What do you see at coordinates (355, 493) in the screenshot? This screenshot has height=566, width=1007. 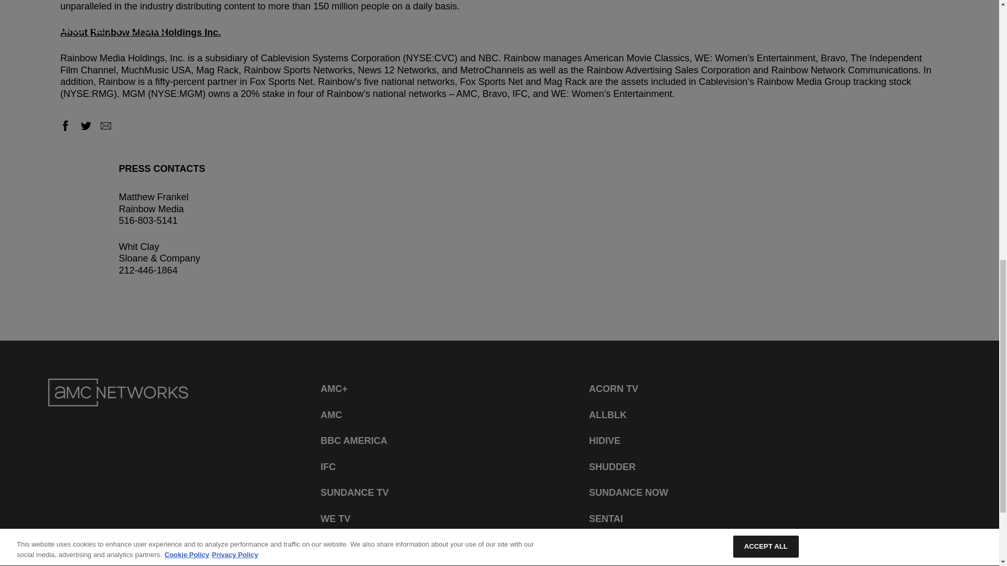 I see `SUNDANCE TV` at bounding box center [355, 493].